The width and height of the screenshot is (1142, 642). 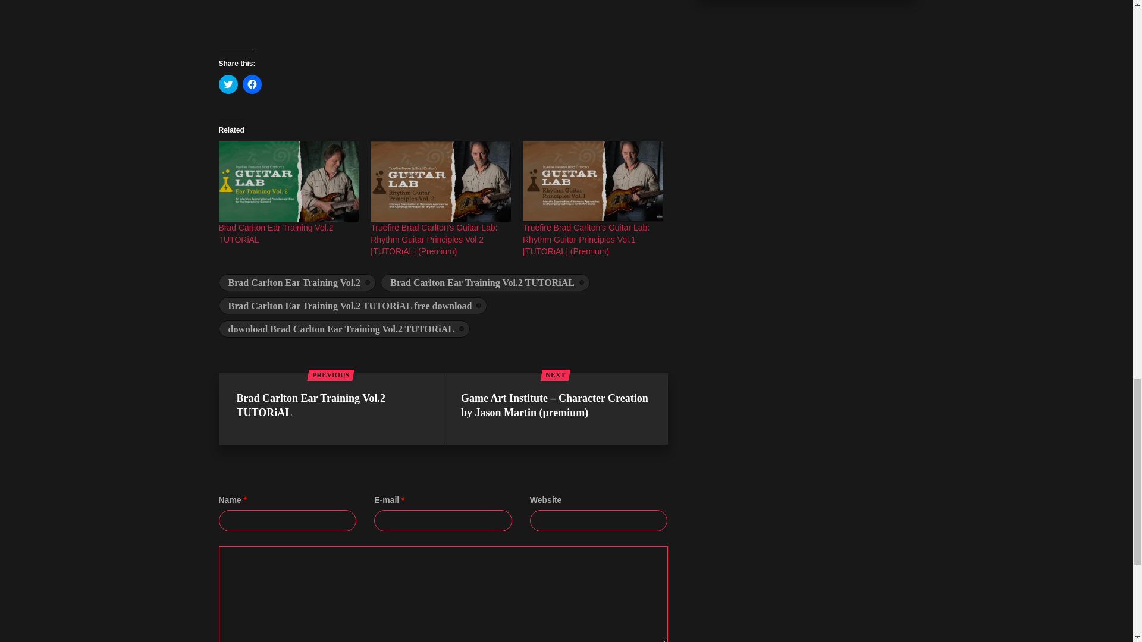 I want to click on Brad Carlton Ear Training Vol.2 TUTORiAL, so click(x=289, y=181).